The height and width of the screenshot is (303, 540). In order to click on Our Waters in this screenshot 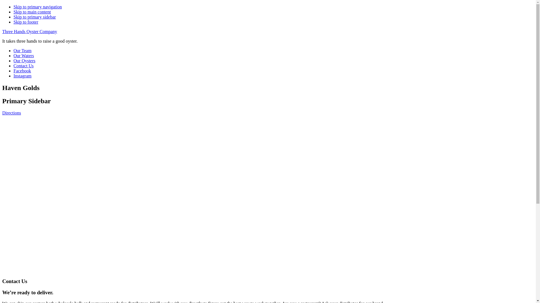, I will do `click(24, 56)`.